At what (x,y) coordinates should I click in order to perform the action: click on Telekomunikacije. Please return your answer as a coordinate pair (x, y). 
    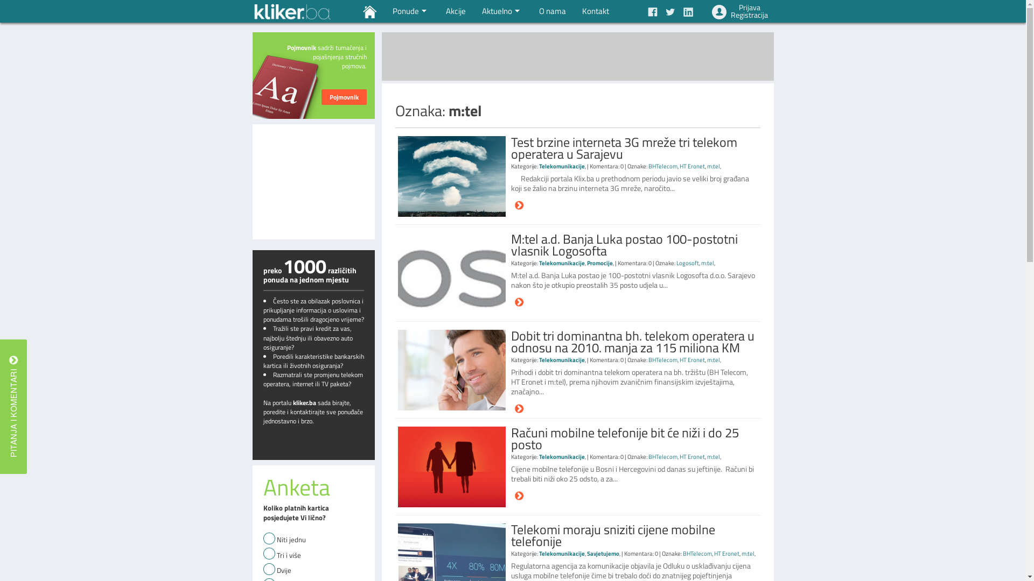
    Looking at the image, I should click on (561, 457).